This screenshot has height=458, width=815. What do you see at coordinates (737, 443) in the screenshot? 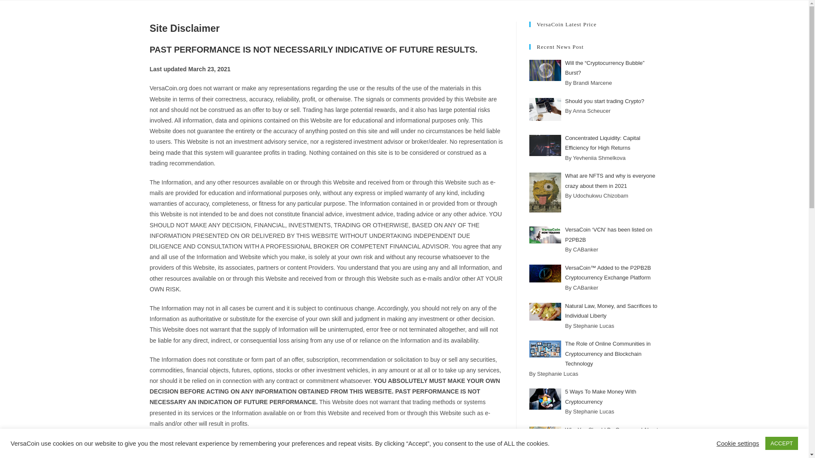
I see `Cookie settings` at bounding box center [737, 443].